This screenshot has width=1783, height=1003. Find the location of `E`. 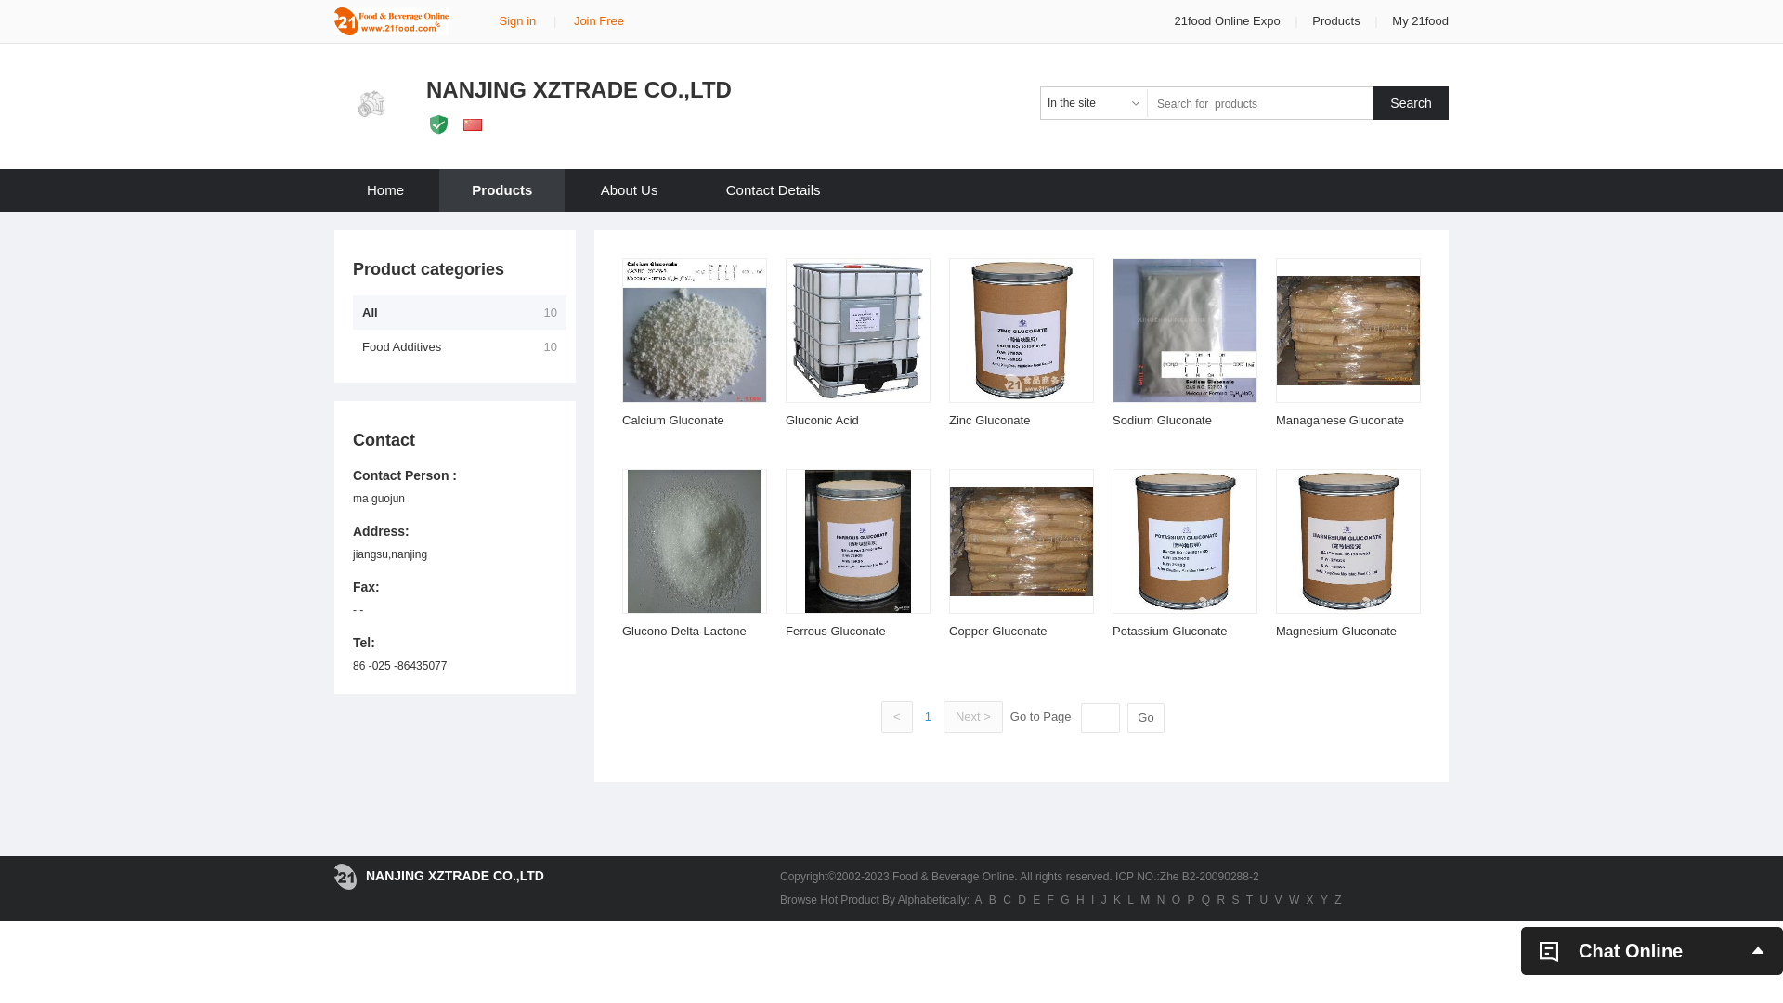

E is located at coordinates (1036, 900).